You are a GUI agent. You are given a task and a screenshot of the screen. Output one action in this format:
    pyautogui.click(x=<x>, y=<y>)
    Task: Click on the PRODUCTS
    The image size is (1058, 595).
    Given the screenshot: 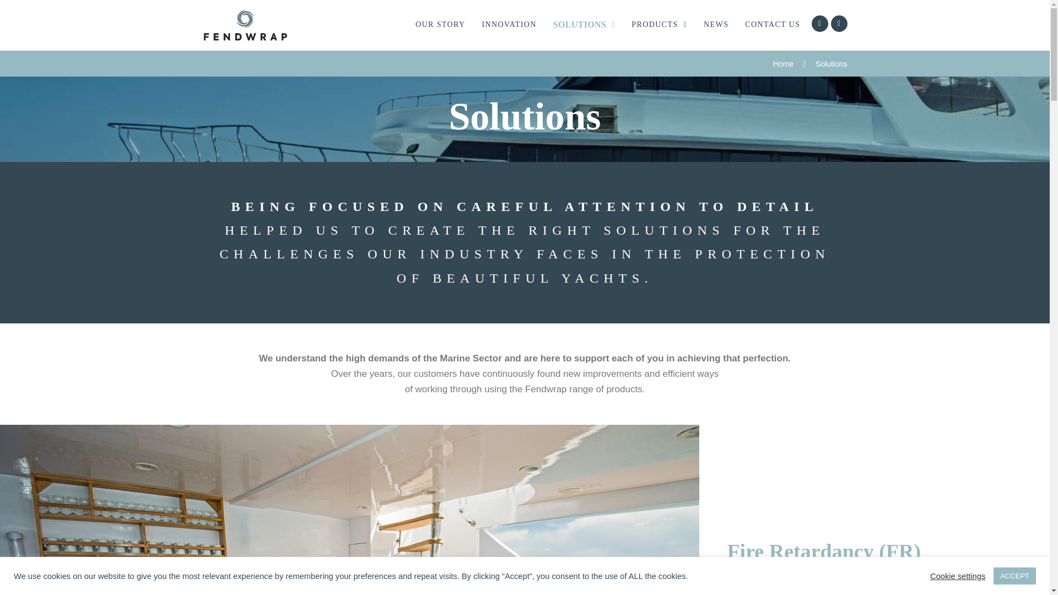 What is the action you would take?
    pyautogui.click(x=659, y=24)
    